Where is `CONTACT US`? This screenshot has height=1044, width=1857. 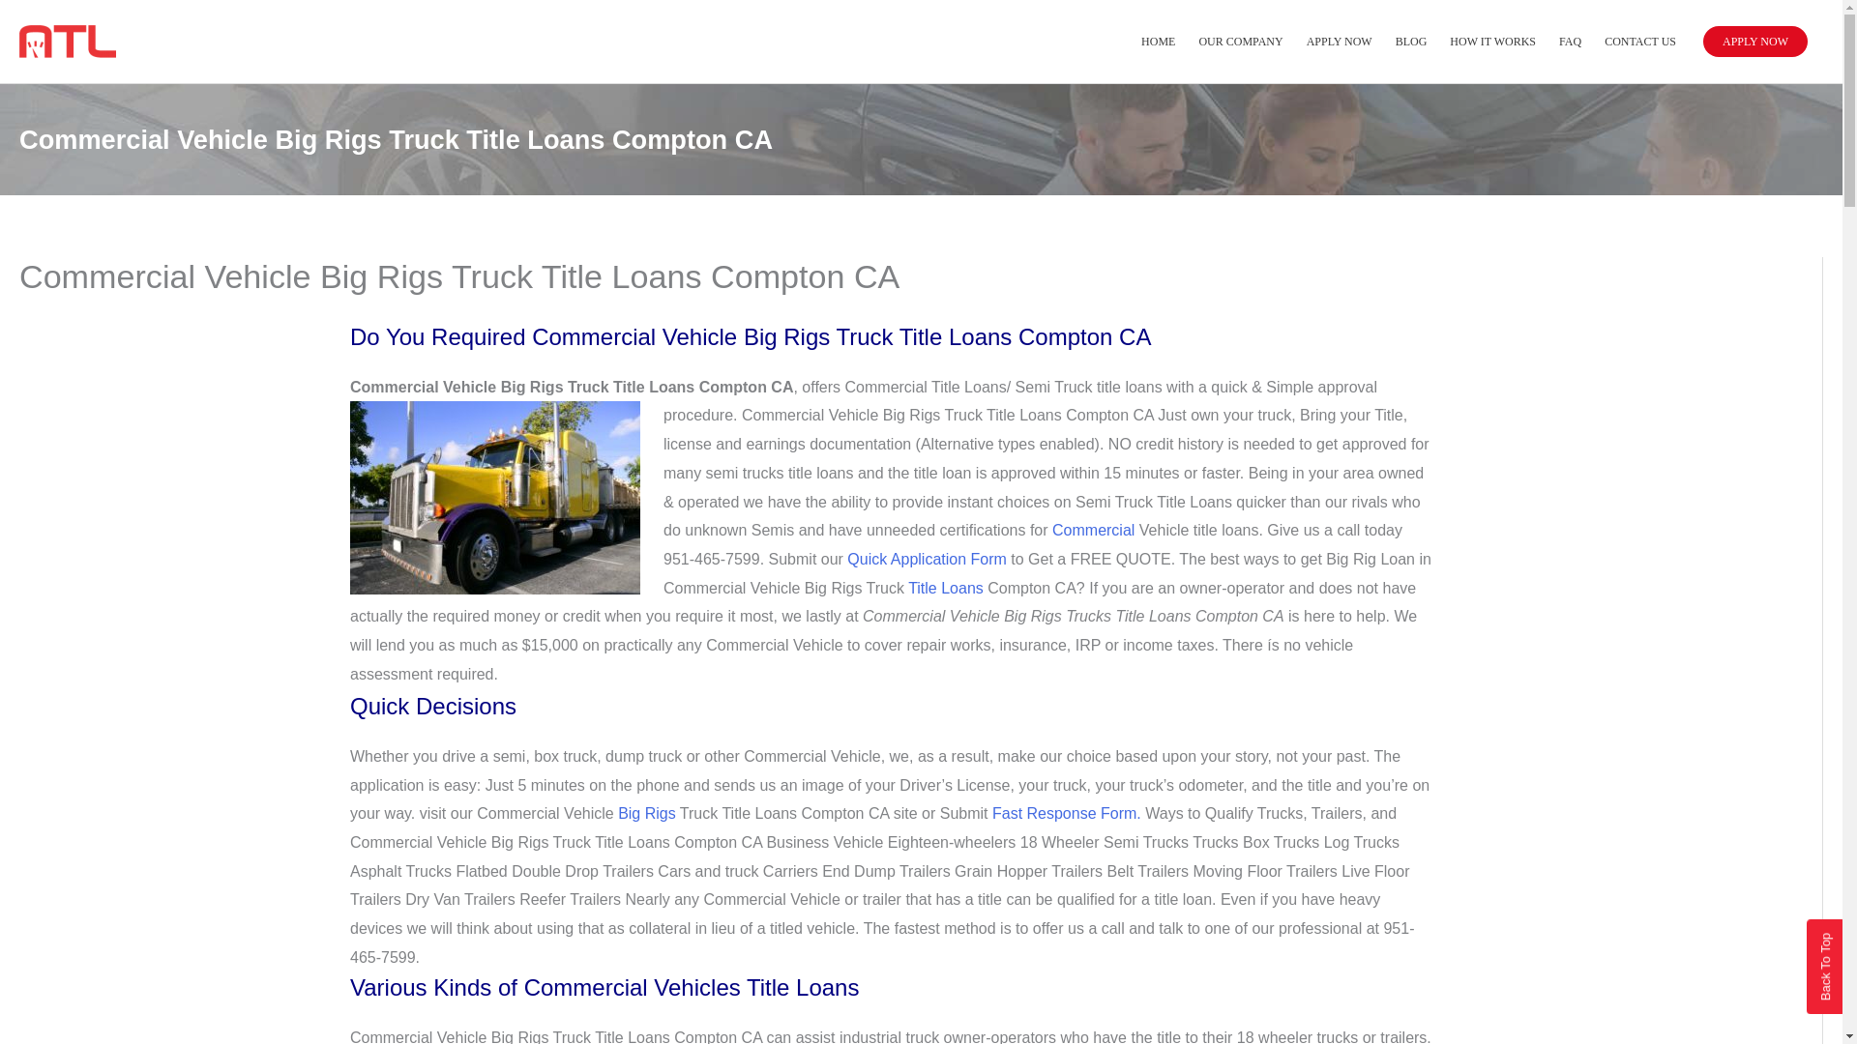 CONTACT US is located at coordinates (1640, 41).